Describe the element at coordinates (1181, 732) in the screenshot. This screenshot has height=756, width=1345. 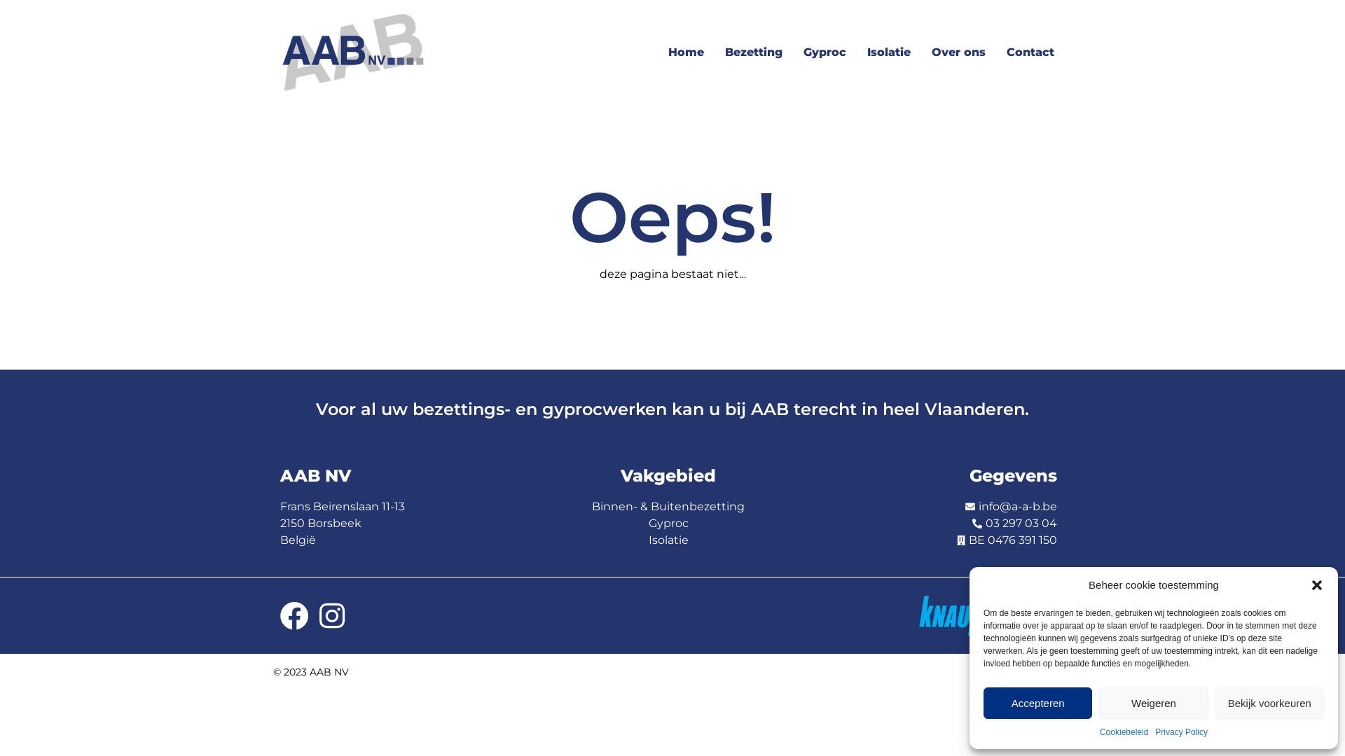
I see `Privacy Policy` at that location.